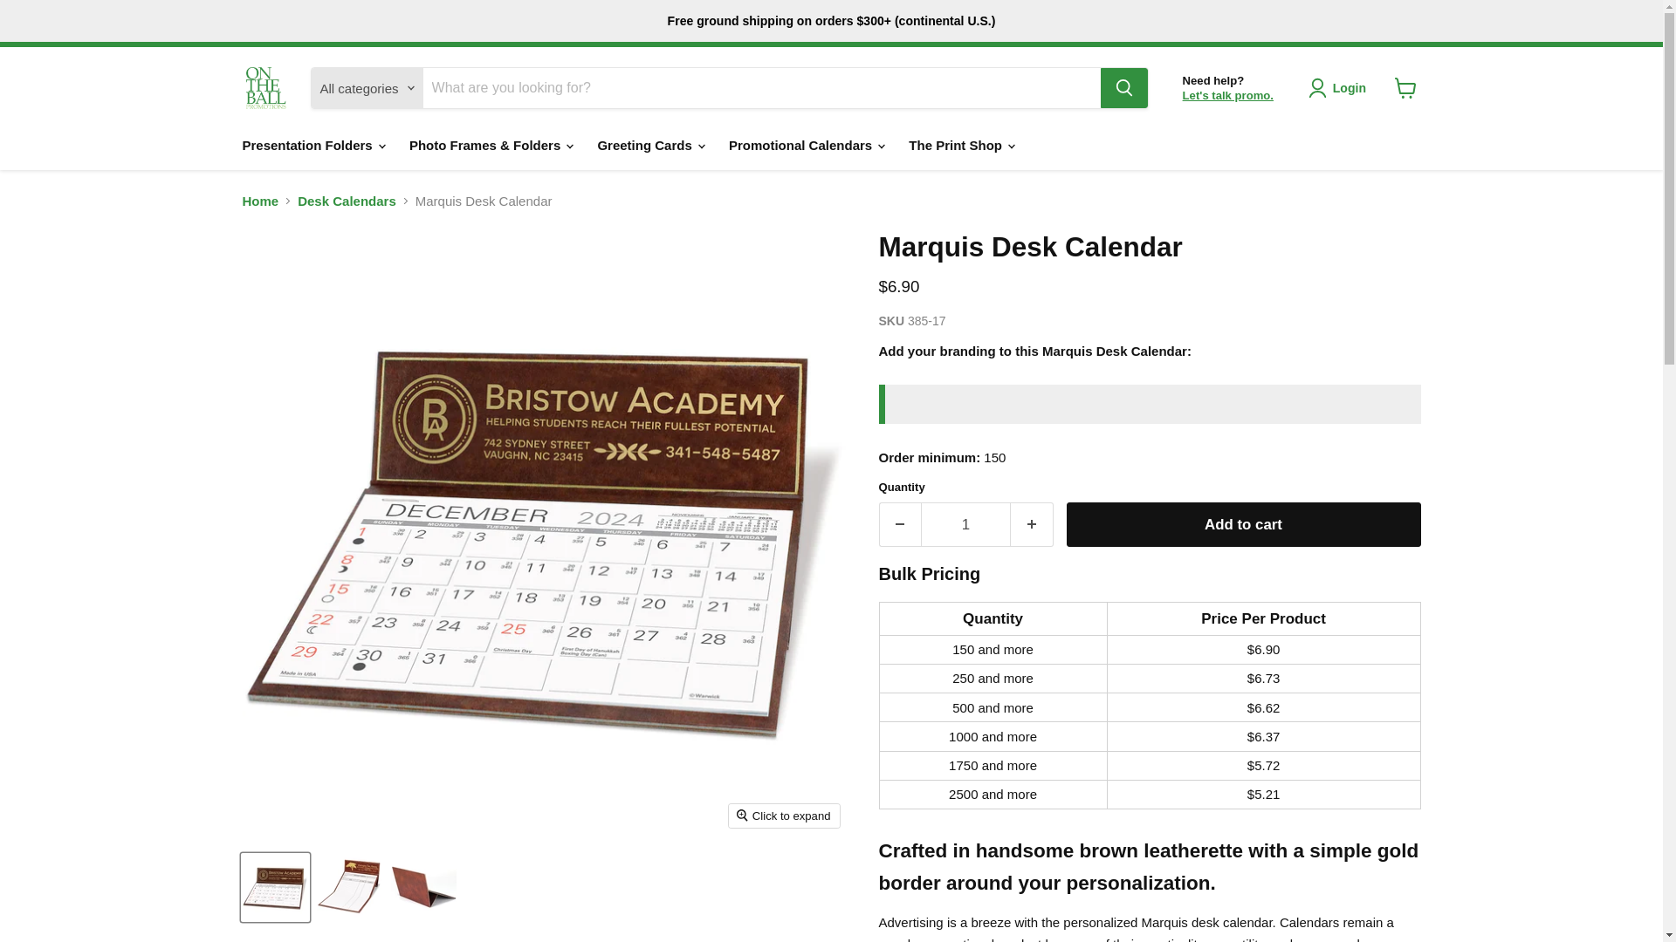 This screenshot has height=942, width=1676. What do you see at coordinates (1341, 87) in the screenshot?
I see `Login` at bounding box center [1341, 87].